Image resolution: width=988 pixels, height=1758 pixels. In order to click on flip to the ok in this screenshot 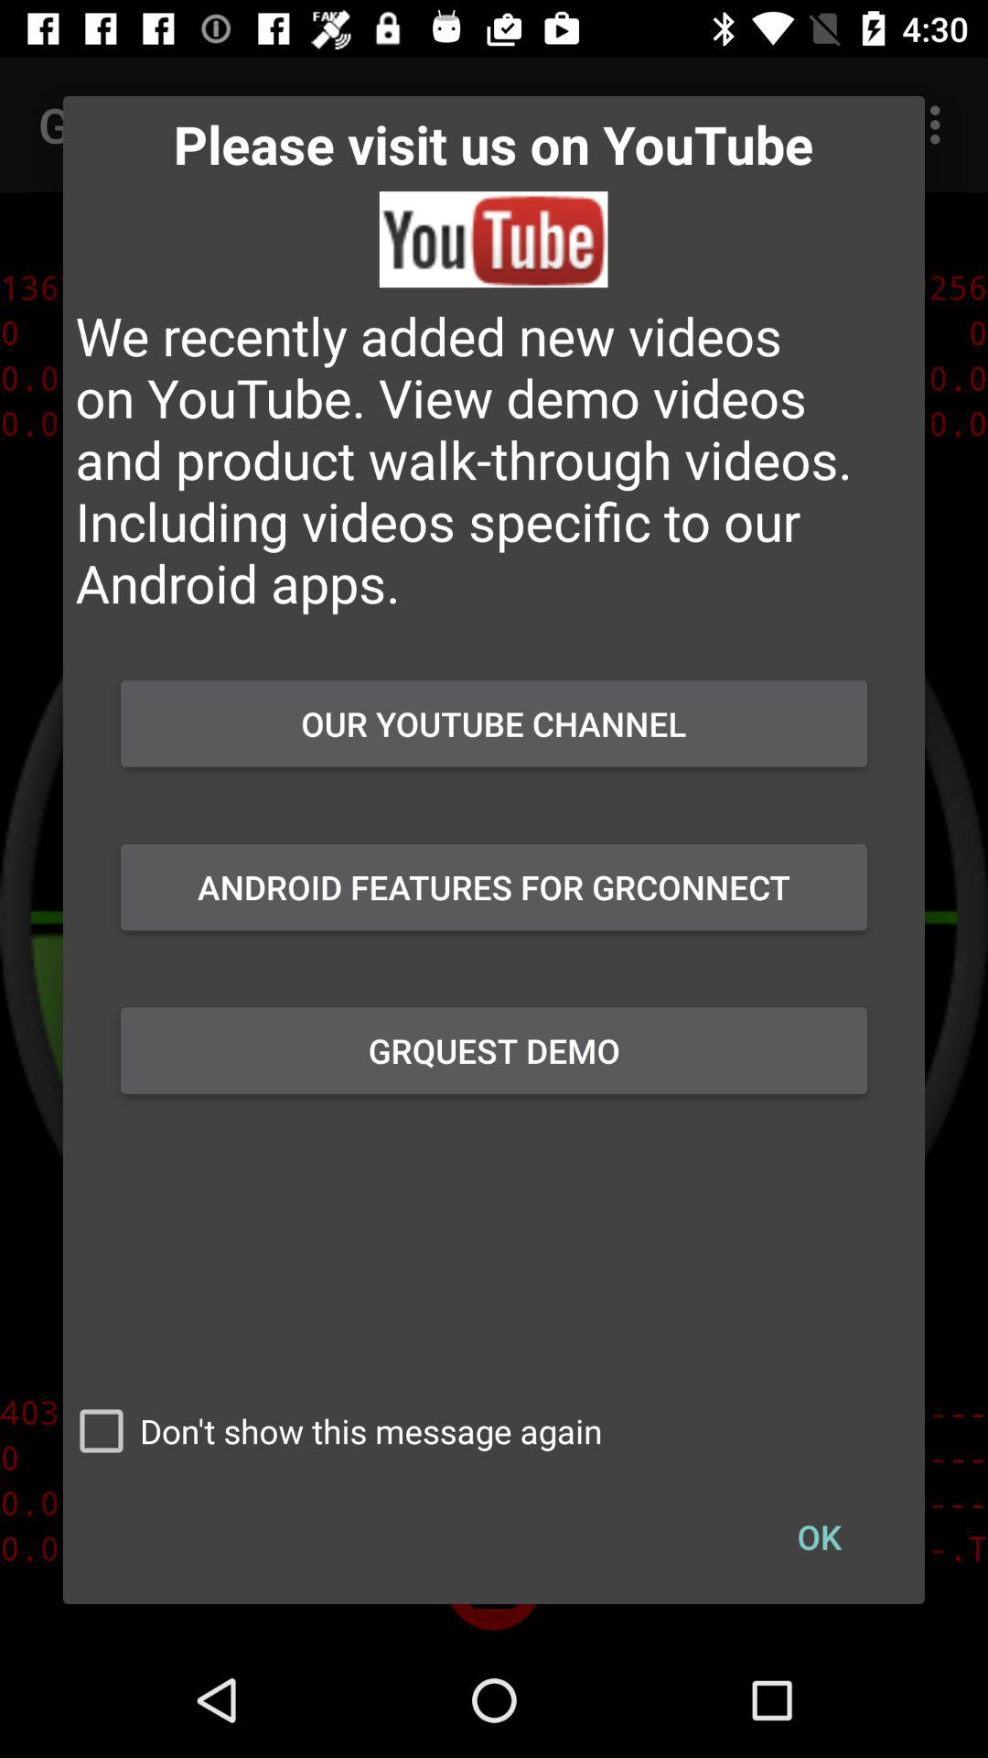, I will do `click(819, 1536)`.